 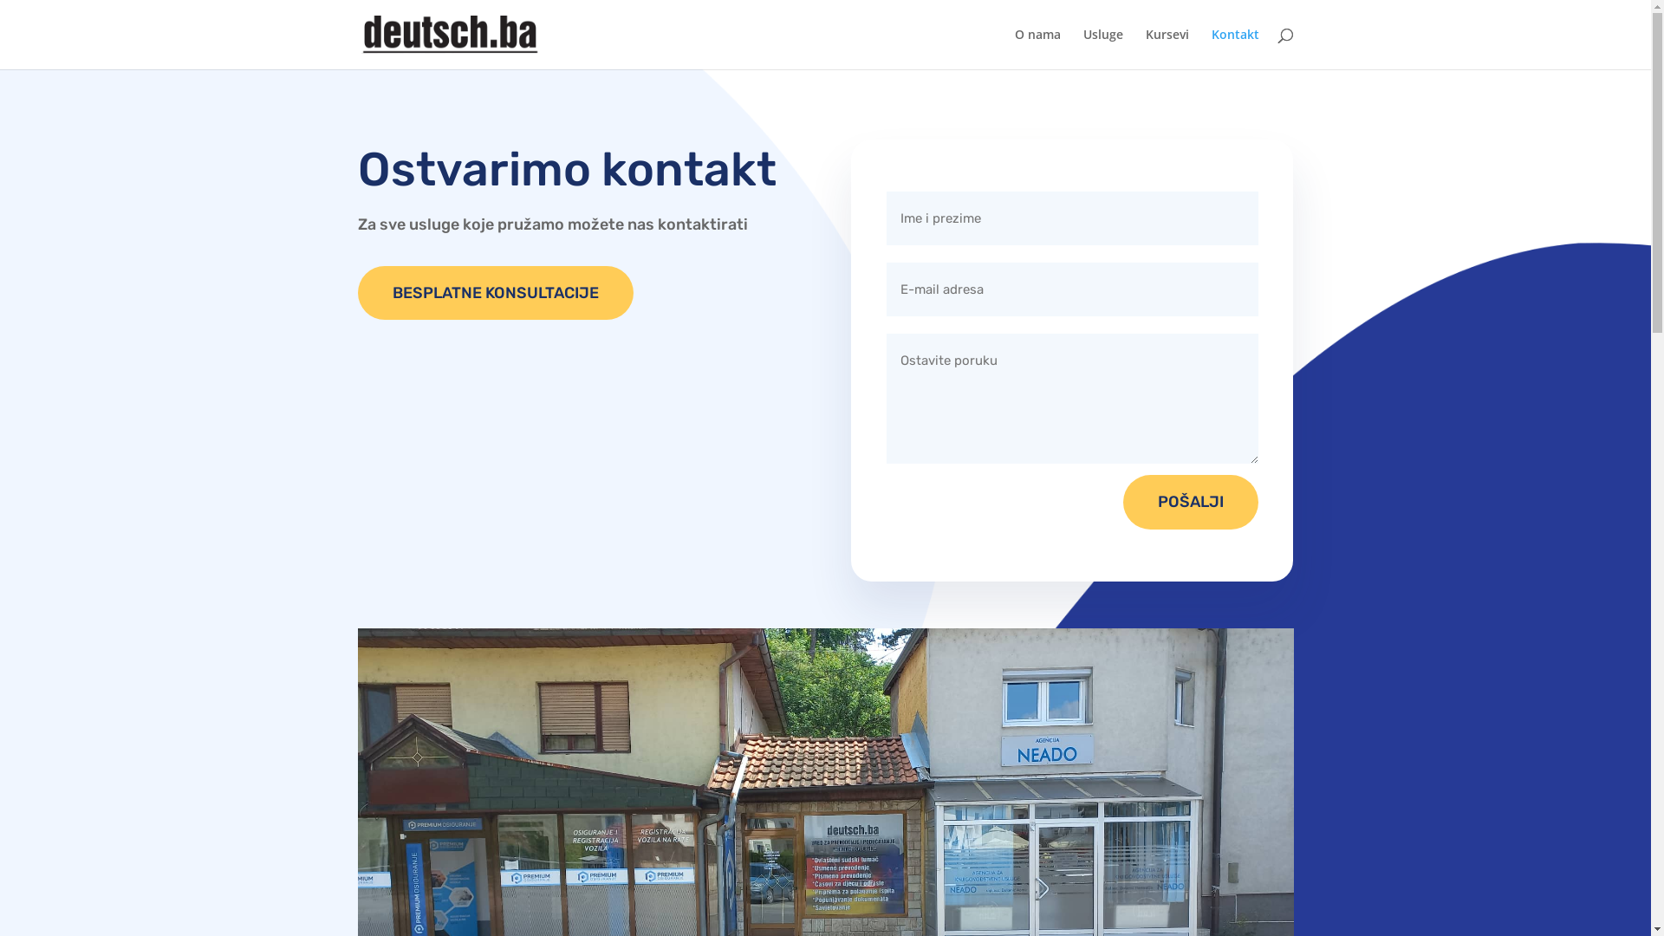 What do you see at coordinates (1037, 49) in the screenshot?
I see `O nama` at bounding box center [1037, 49].